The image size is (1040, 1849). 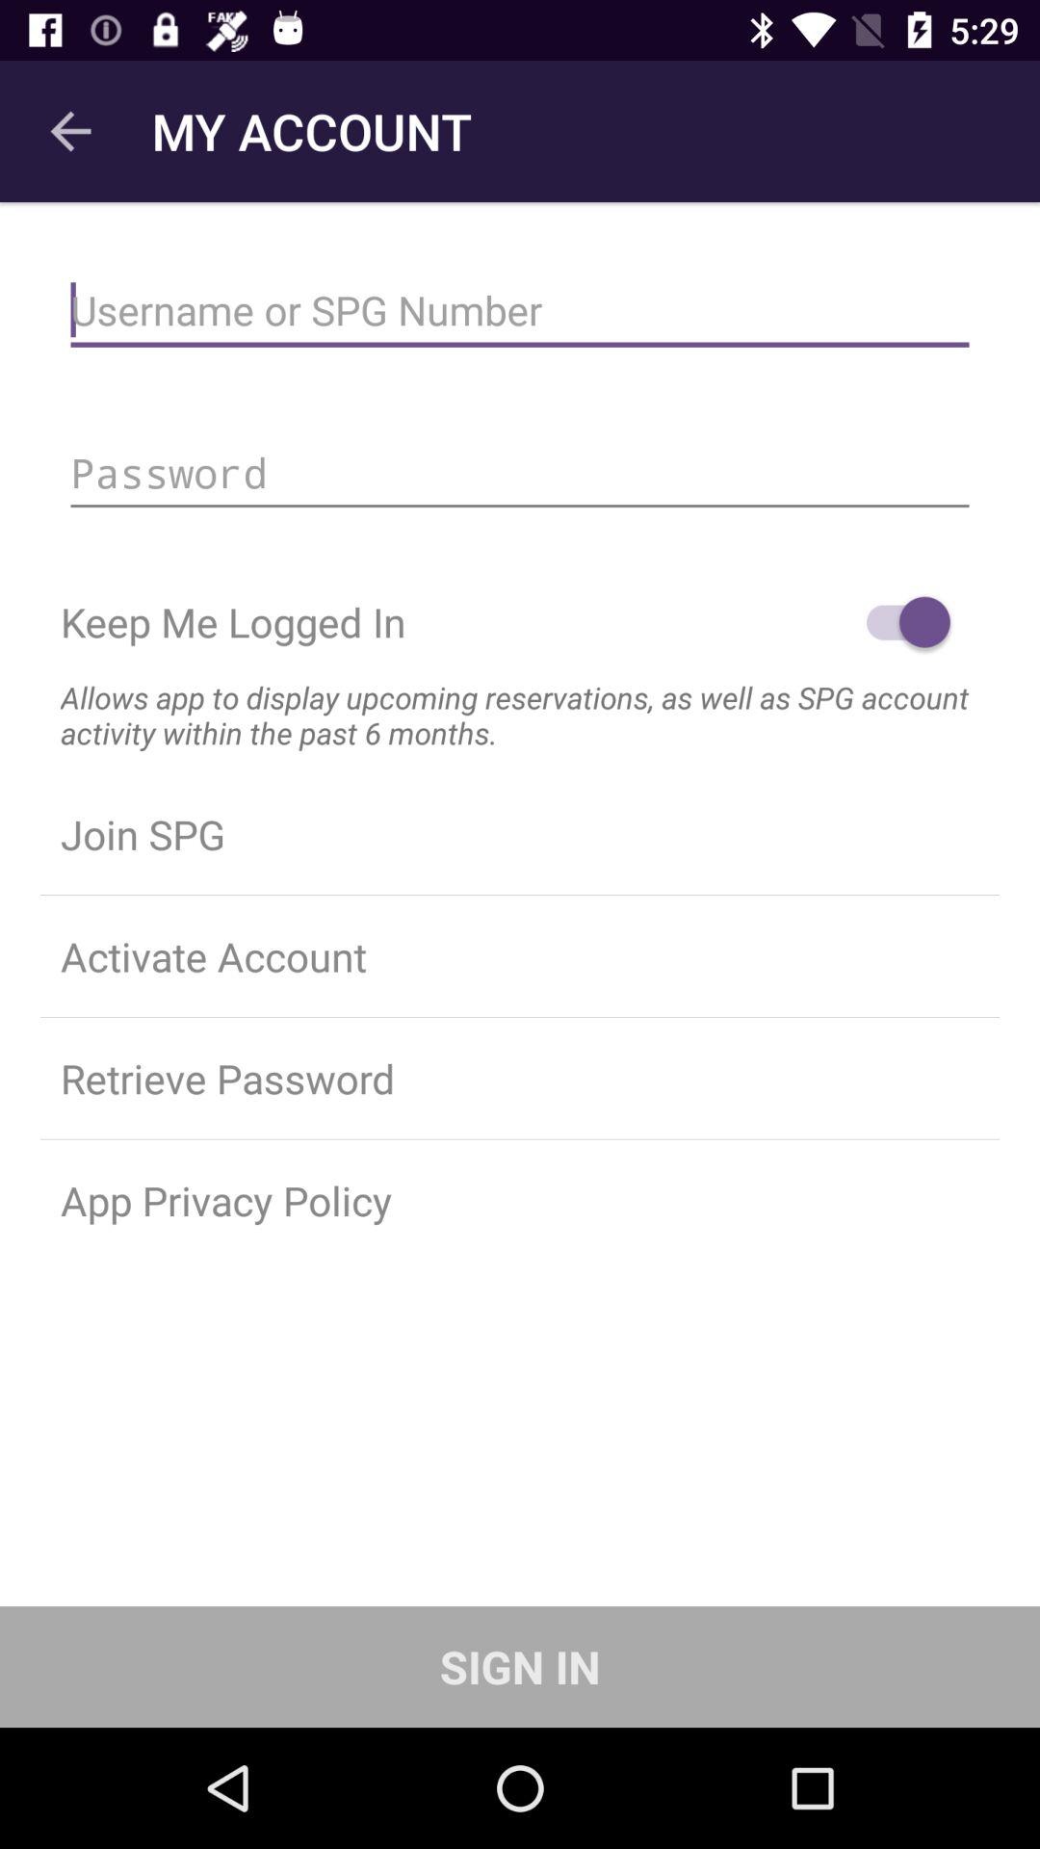 I want to click on keep logged in button, so click(x=899, y=622).